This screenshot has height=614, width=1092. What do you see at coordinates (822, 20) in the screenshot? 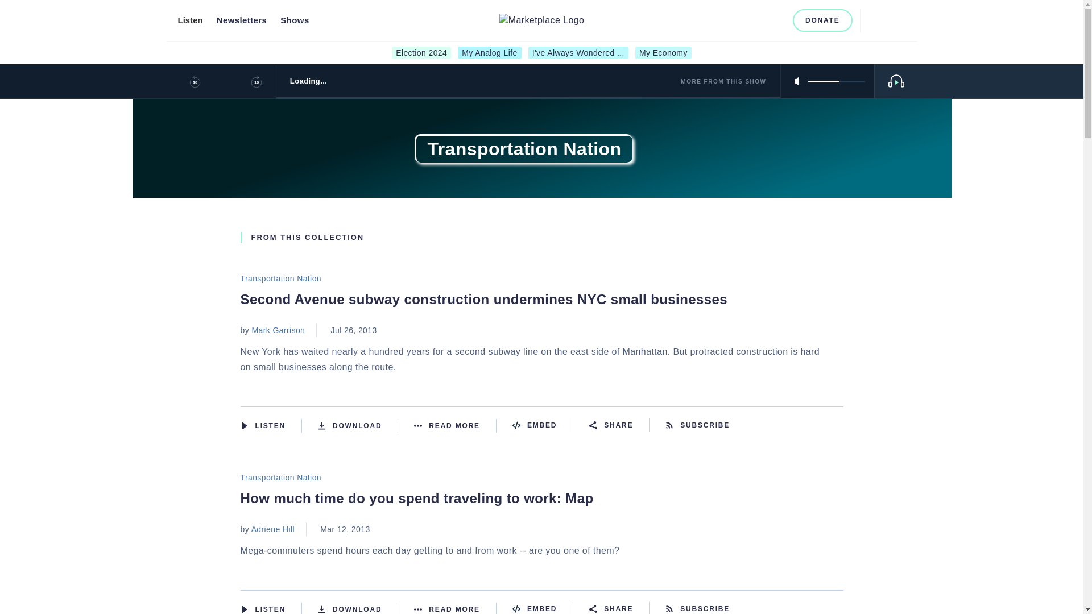
I see `DONATE` at bounding box center [822, 20].